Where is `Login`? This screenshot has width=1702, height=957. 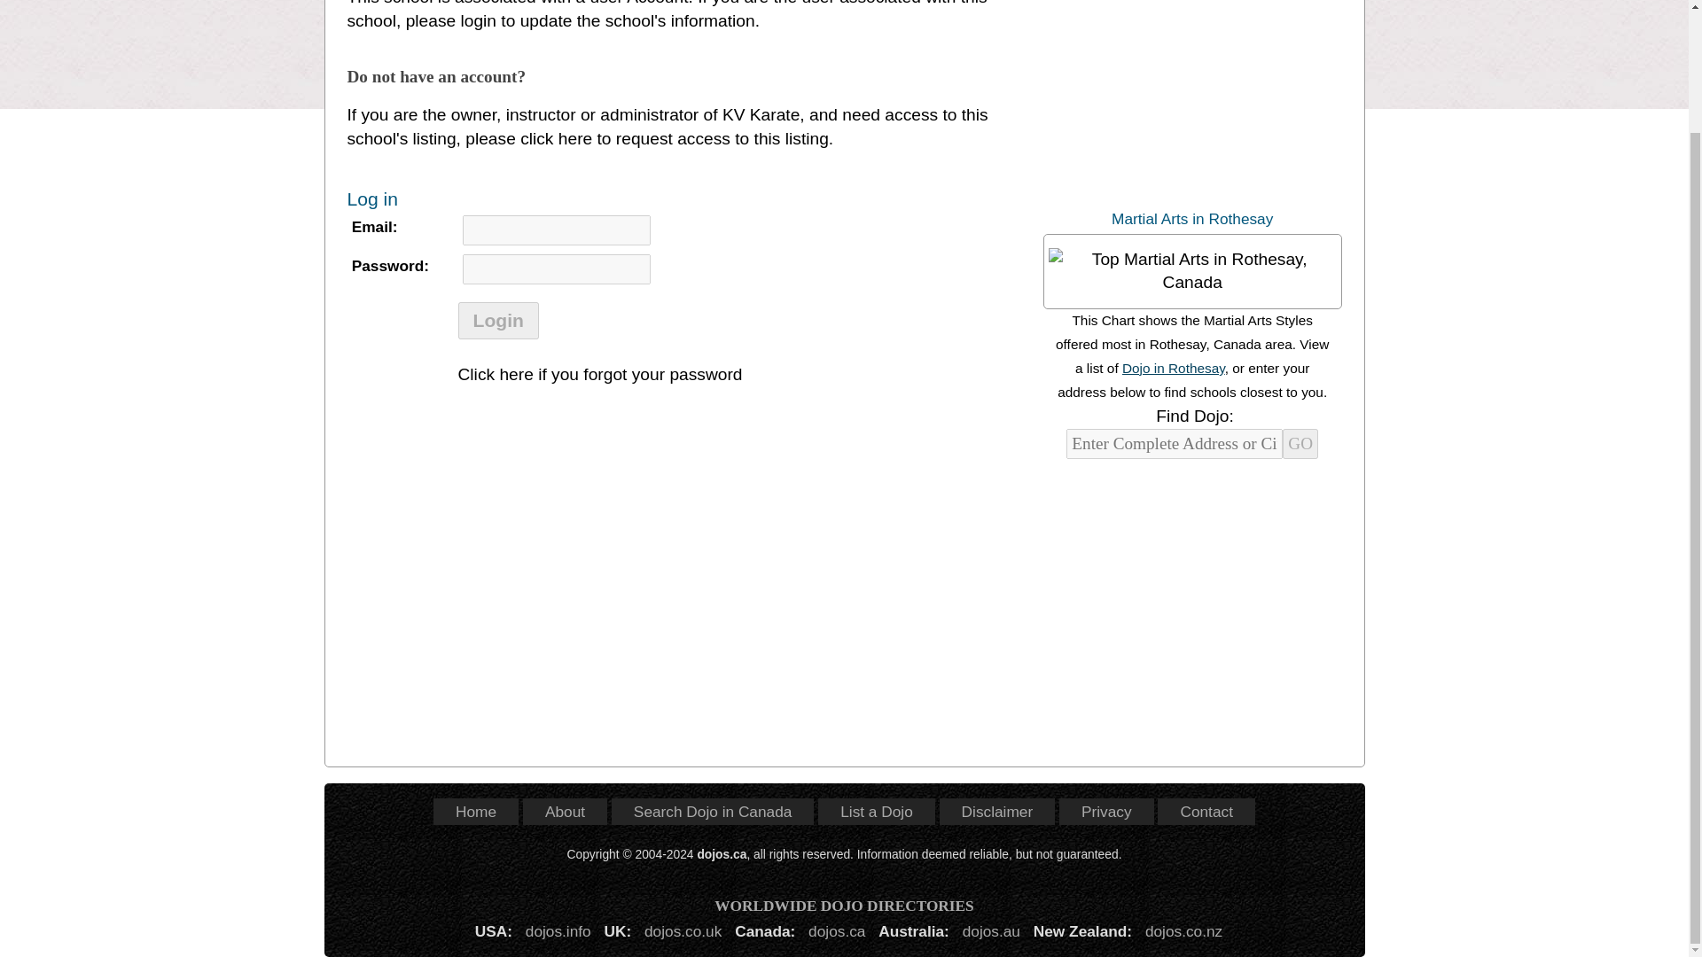
Login is located at coordinates (497, 321).